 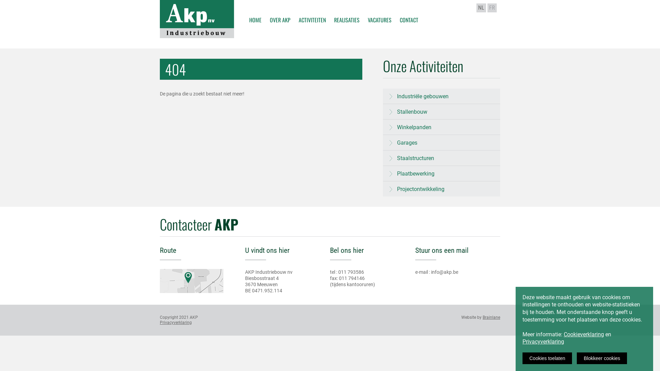 I want to click on VACATURES, so click(x=379, y=11).